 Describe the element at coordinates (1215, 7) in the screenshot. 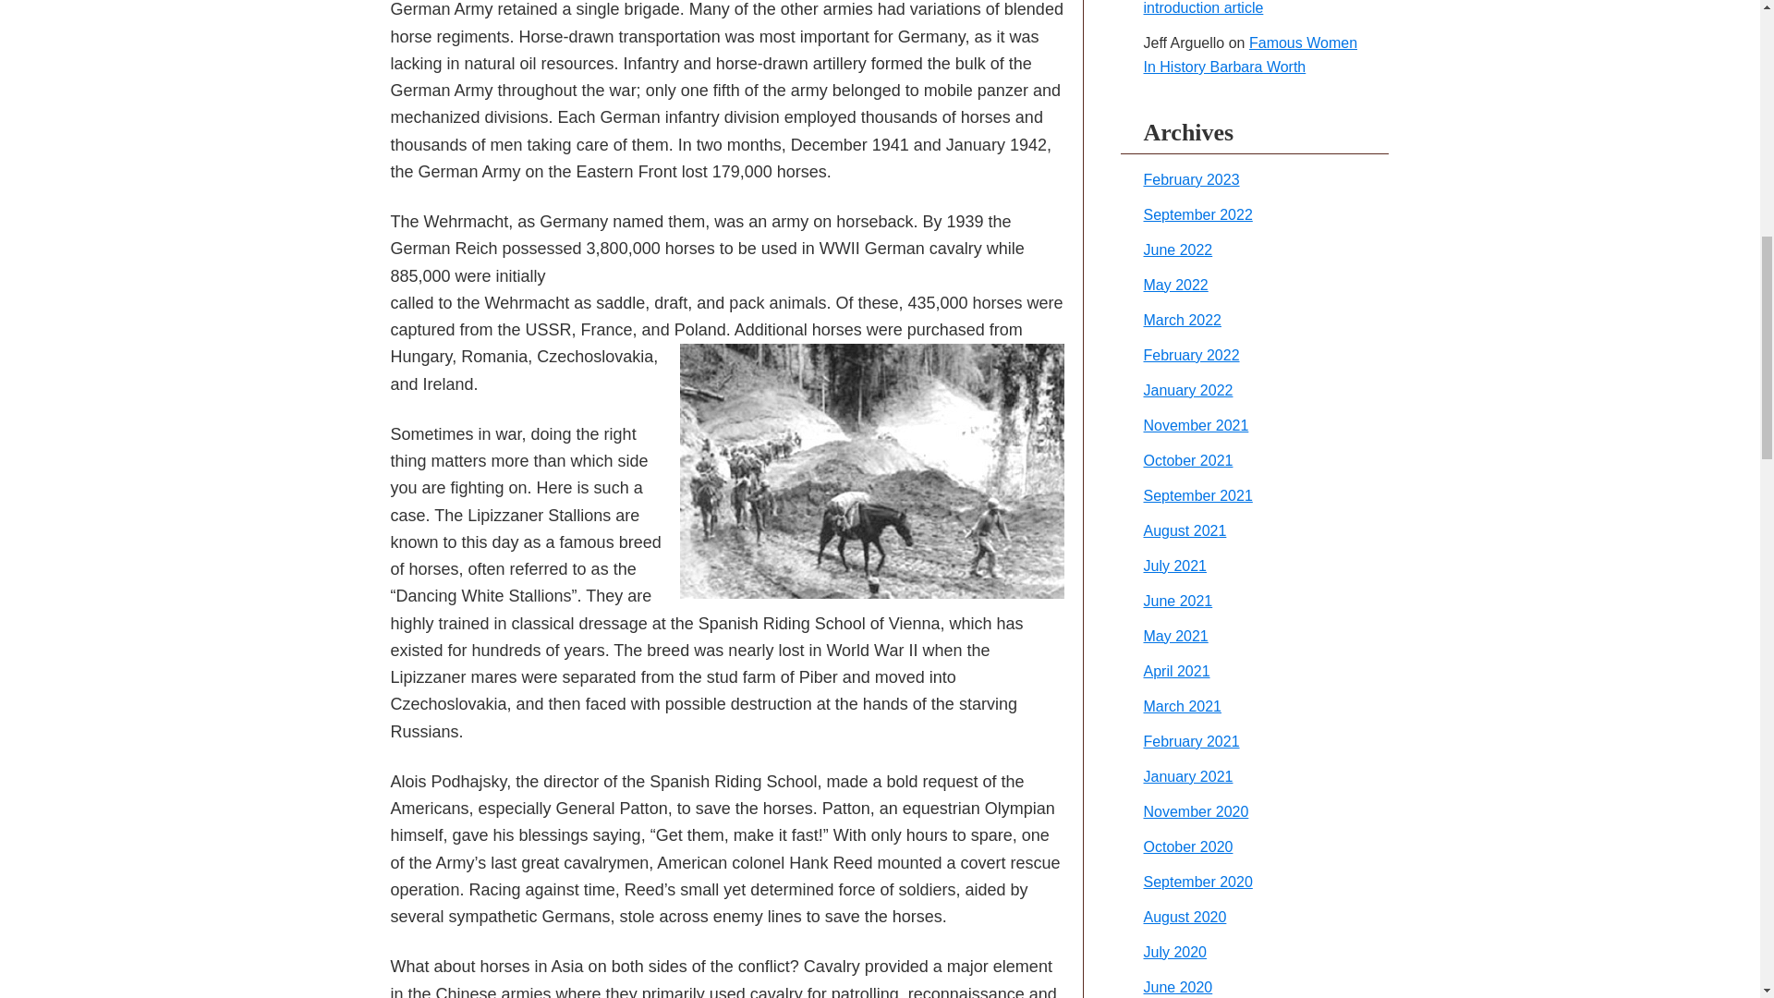

I see `MDBarnmaster Barns introduction article` at that location.